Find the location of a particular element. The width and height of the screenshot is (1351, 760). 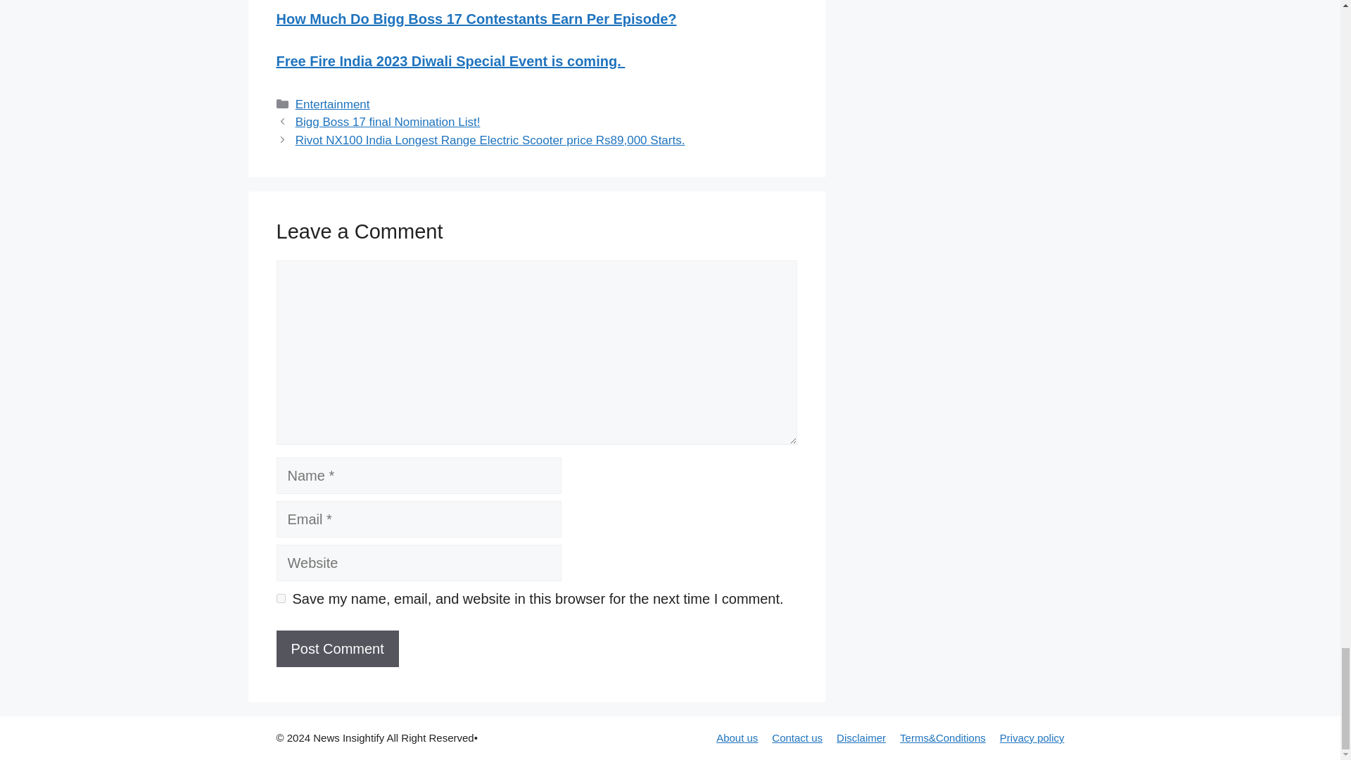

Free Fire India 2023 Diwali Special Event is coming.  is located at coordinates (450, 61).